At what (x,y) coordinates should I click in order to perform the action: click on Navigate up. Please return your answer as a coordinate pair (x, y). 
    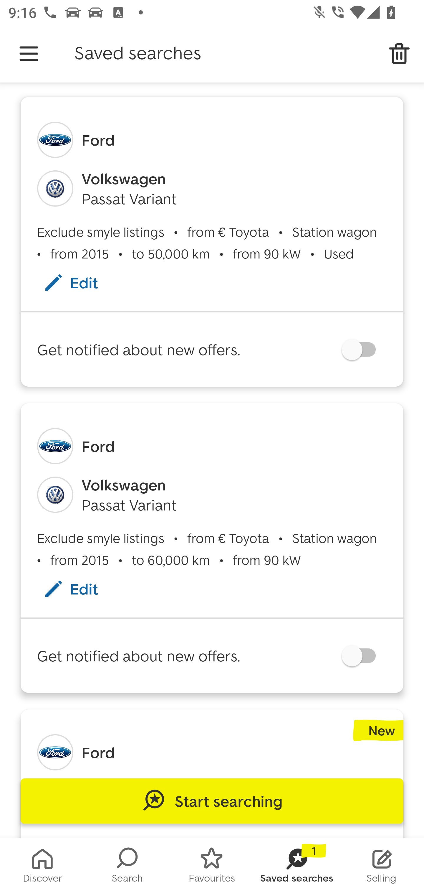
    Looking at the image, I should click on (29, 54).